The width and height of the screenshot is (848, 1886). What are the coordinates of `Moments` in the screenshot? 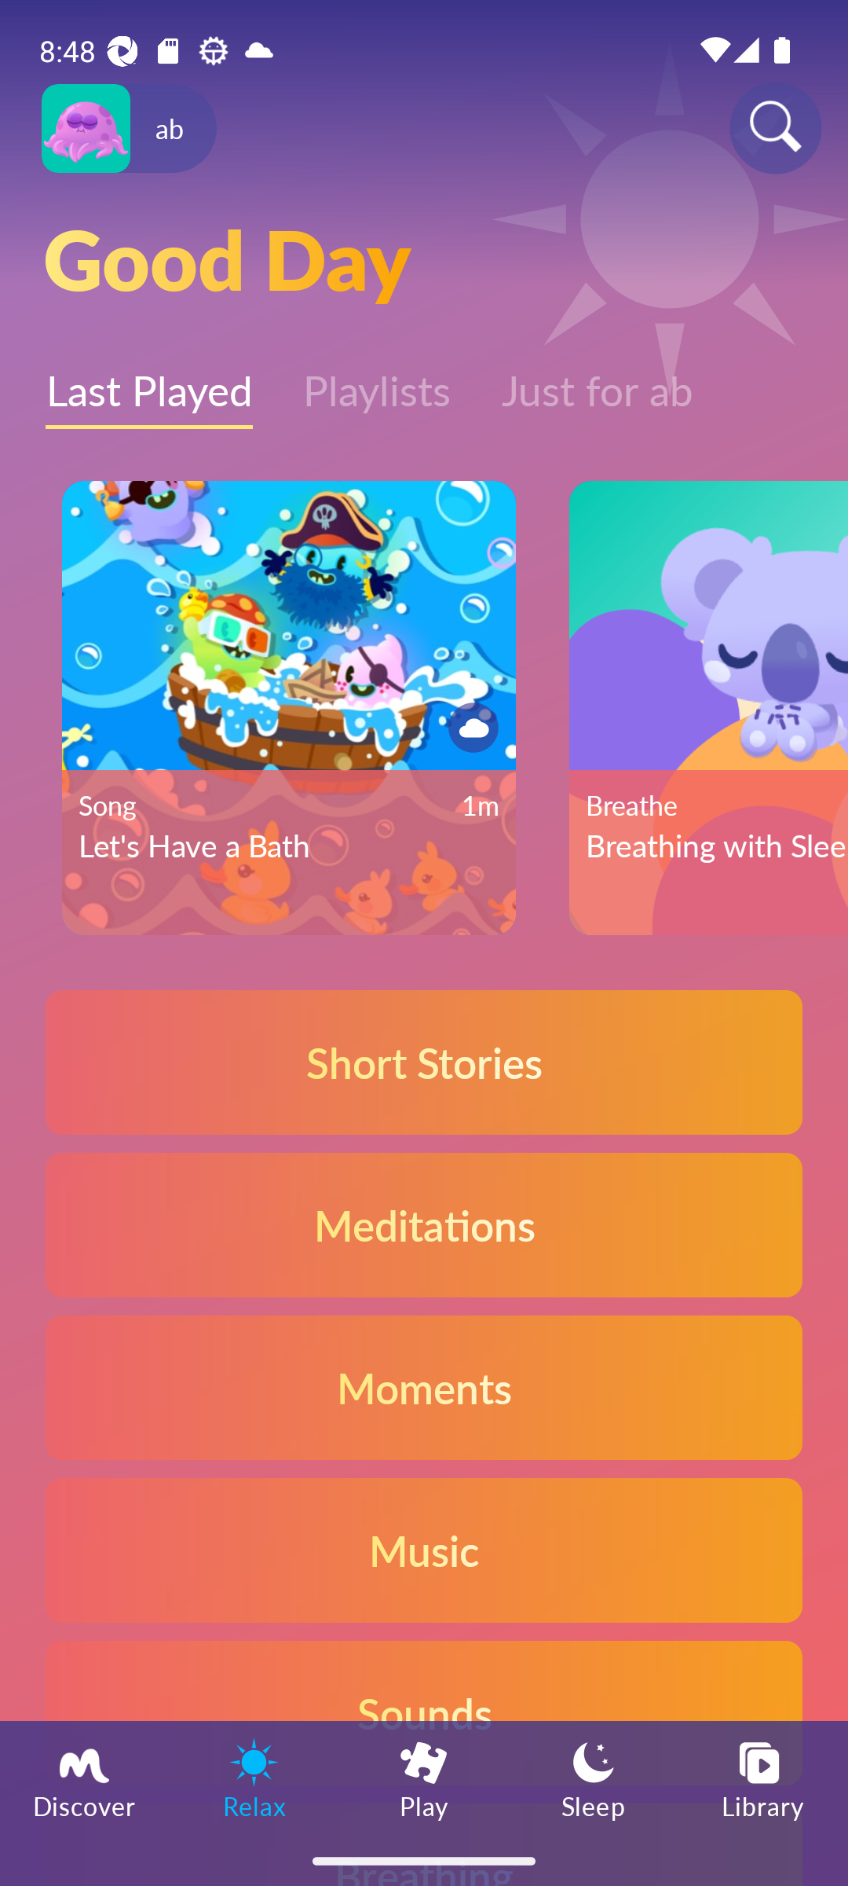 It's located at (424, 1386).